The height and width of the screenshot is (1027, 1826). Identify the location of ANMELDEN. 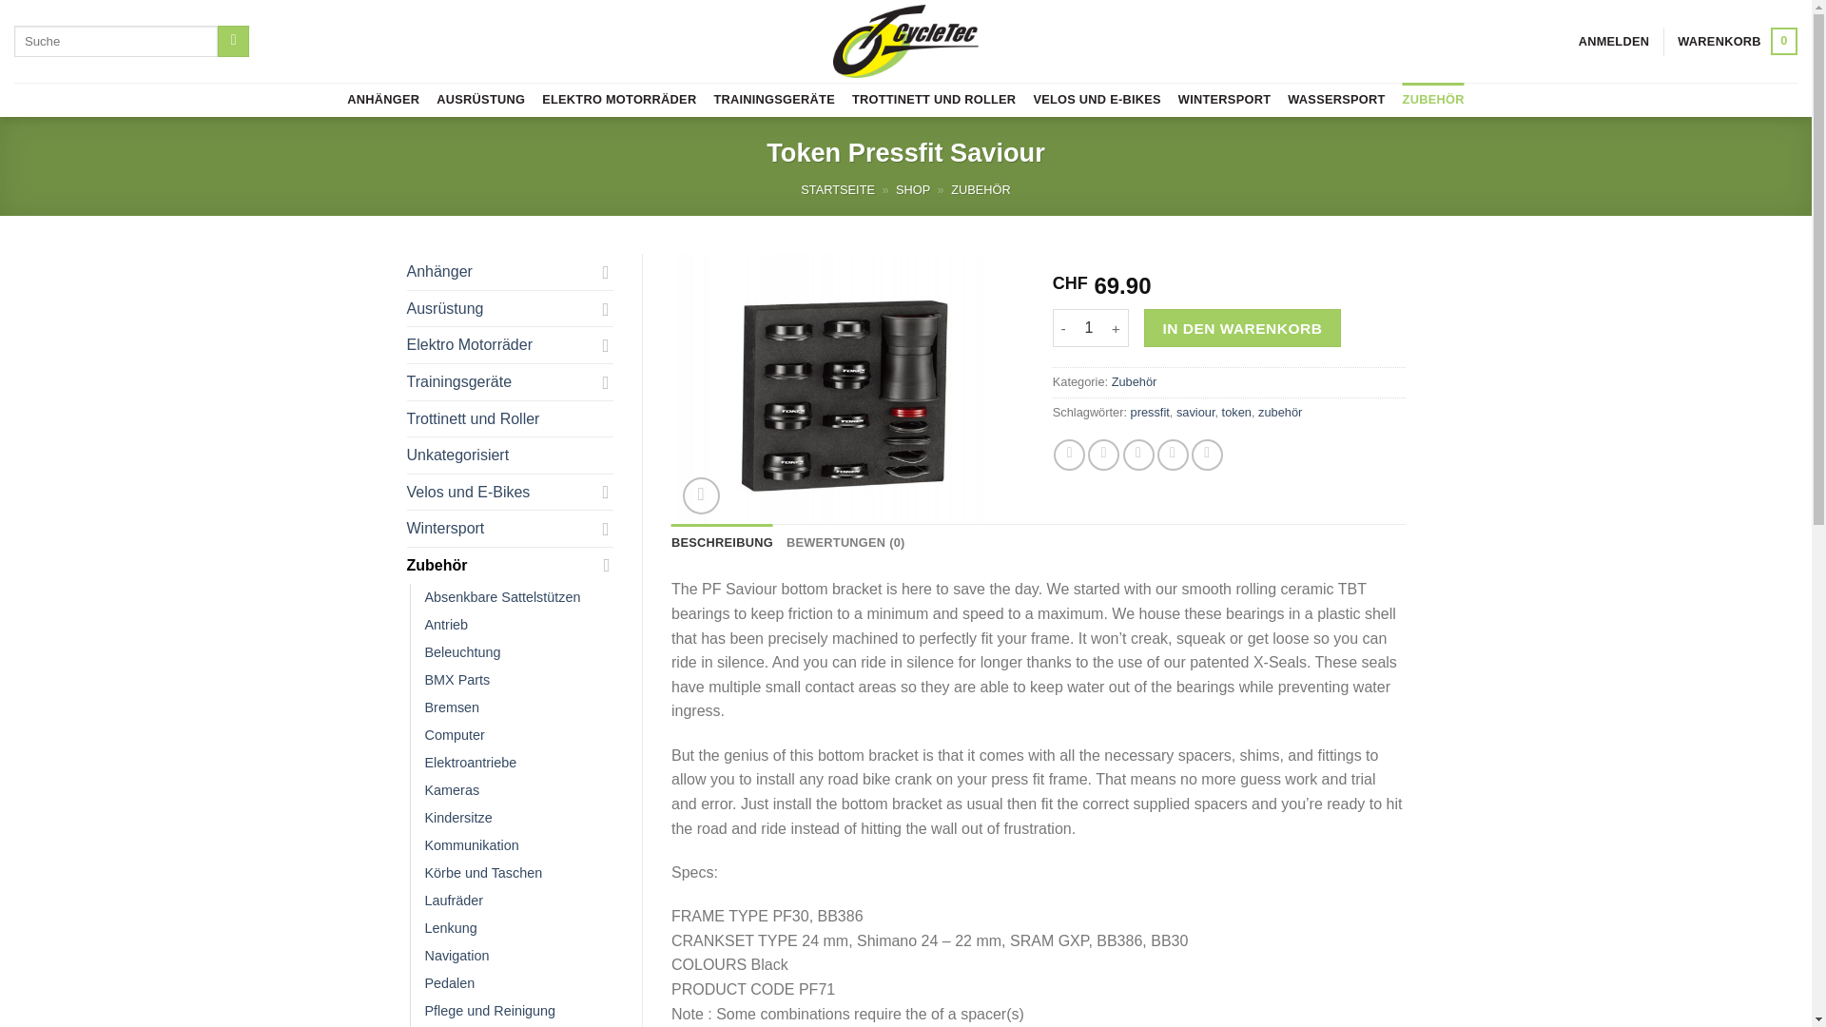
(1173, 455).